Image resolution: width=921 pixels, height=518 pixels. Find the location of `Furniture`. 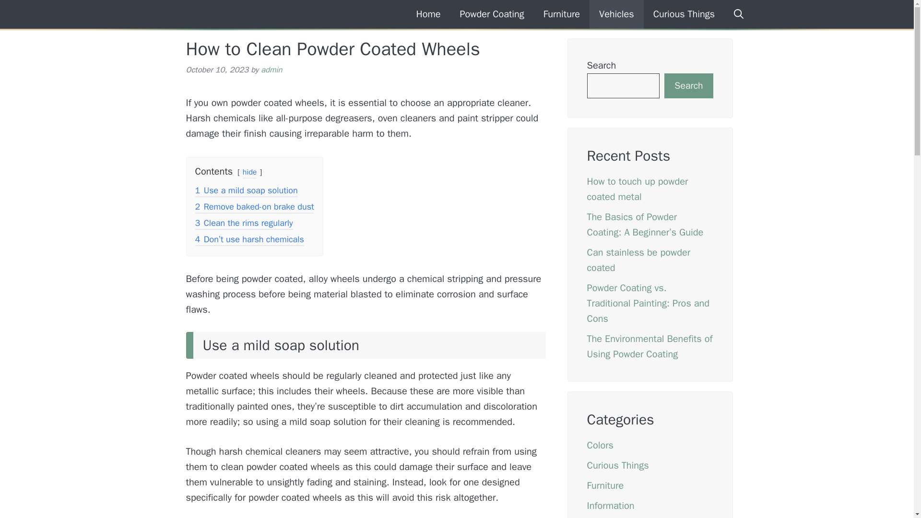

Furniture is located at coordinates (605, 485).